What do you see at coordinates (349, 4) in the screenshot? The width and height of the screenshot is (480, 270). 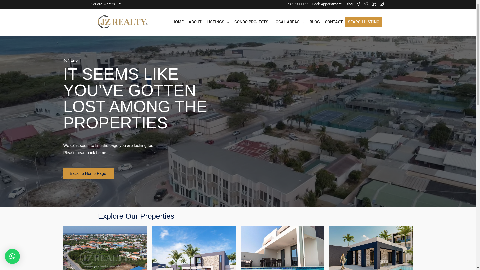 I see `Blog` at bounding box center [349, 4].